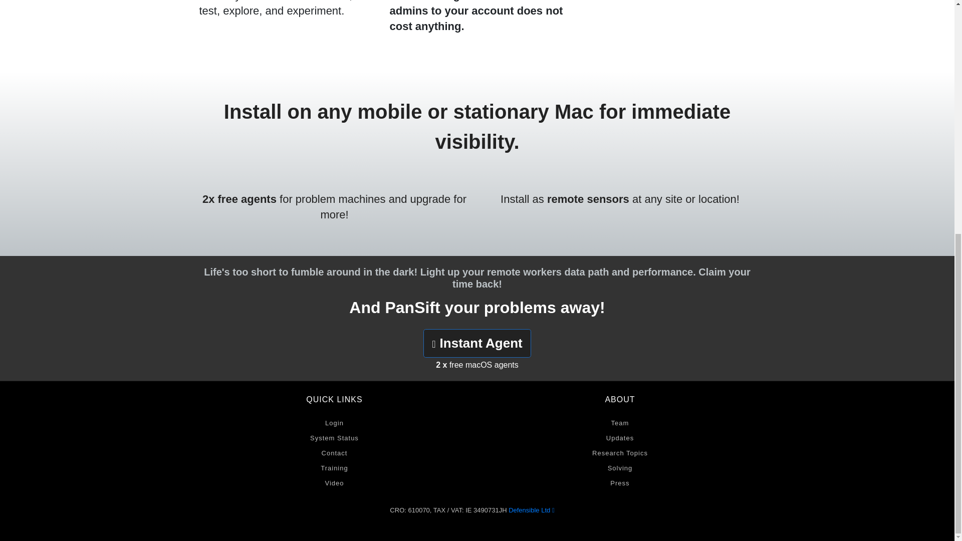 The width and height of the screenshot is (962, 541). I want to click on System Status, so click(334, 438).